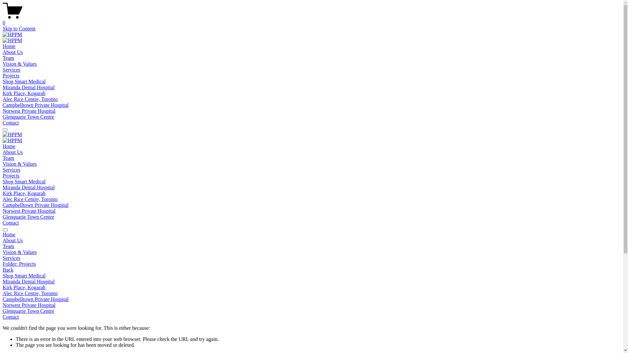 The width and height of the screenshot is (628, 353). Describe the element at coordinates (311, 258) in the screenshot. I see `Services` at that location.